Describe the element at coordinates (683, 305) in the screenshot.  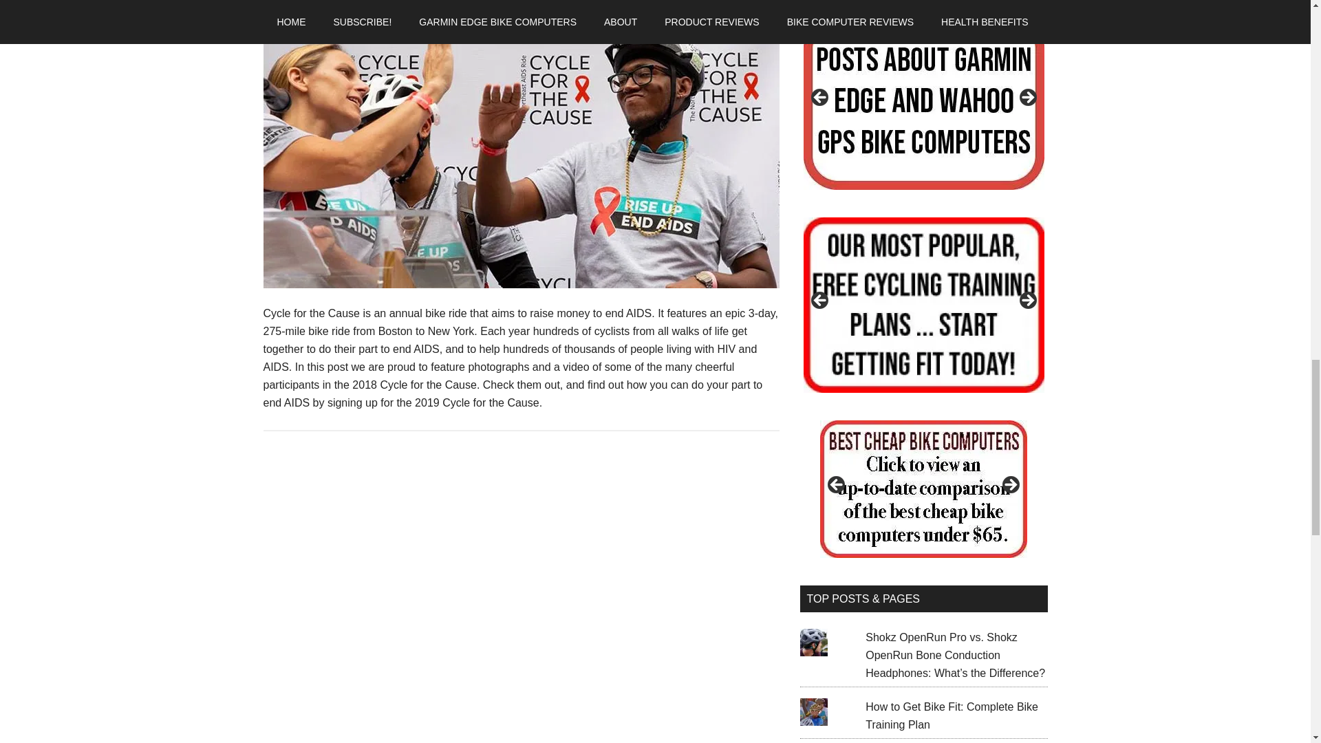
I see `Slide 7` at that location.